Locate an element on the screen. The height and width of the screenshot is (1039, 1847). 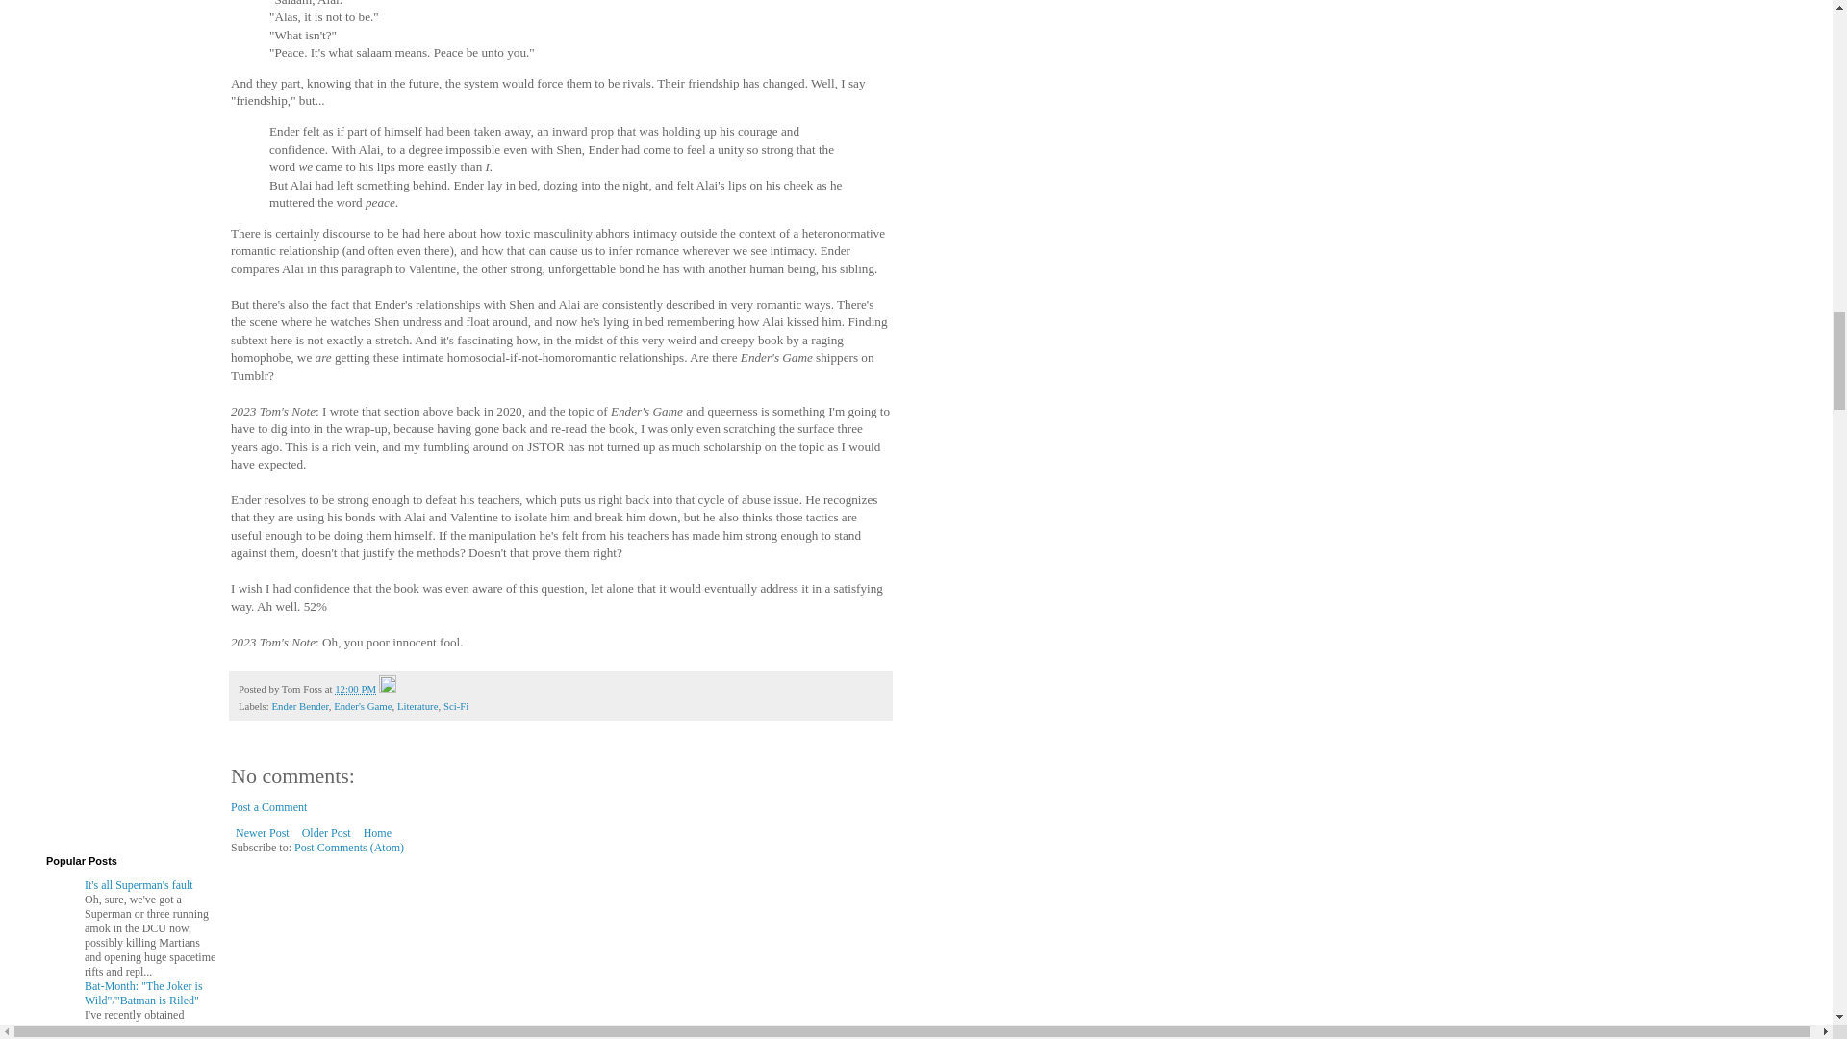
Ender's Game is located at coordinates (363, 705).